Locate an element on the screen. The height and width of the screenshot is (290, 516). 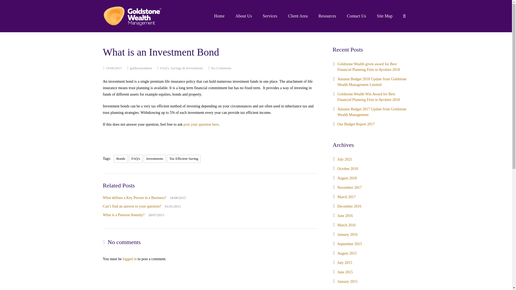
Client Area is located at coordinates (298, 16).